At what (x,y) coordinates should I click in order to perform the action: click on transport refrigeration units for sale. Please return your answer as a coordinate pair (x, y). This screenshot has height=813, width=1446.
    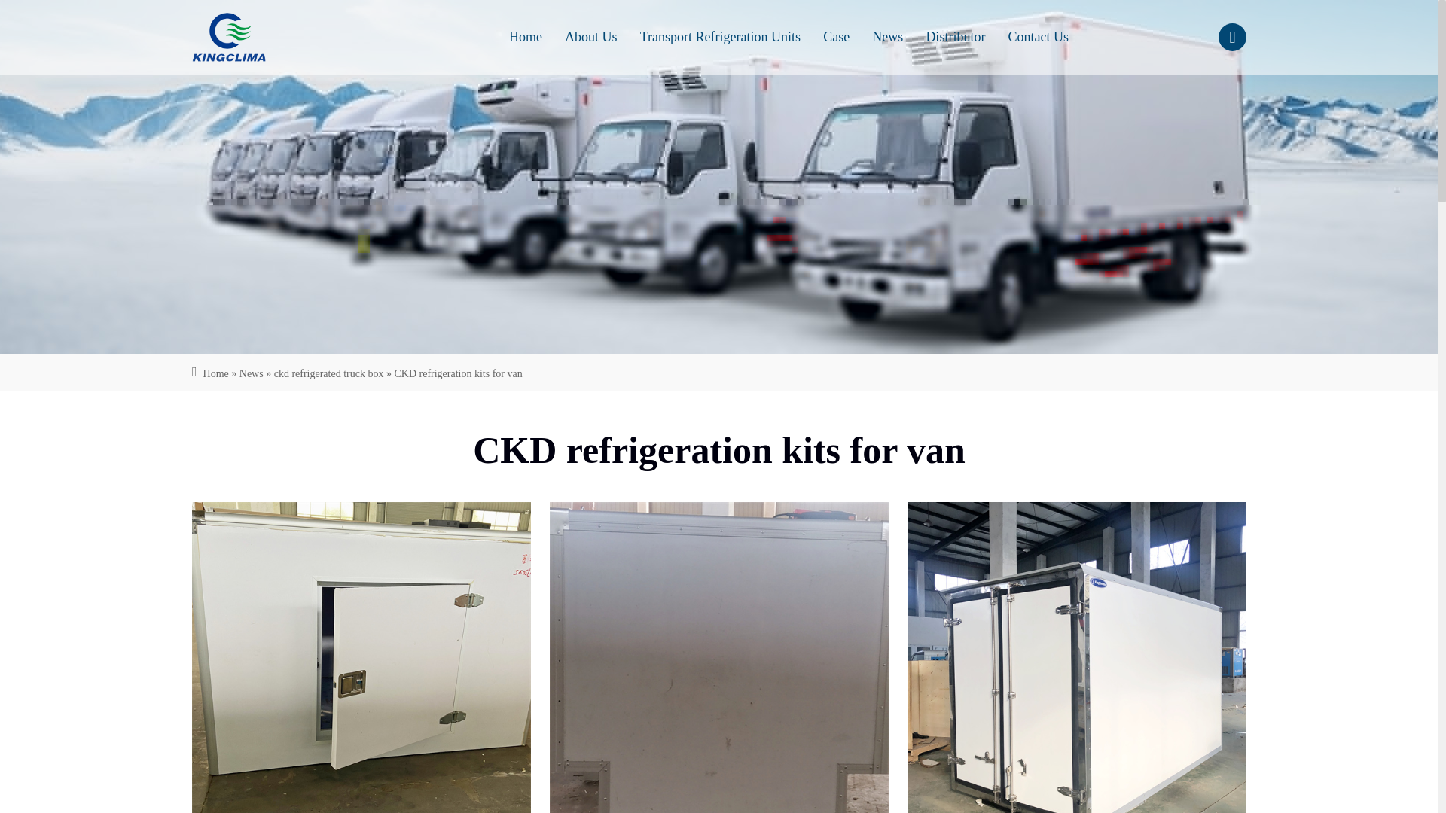
    Looking at the image, I should click on (245, 38).